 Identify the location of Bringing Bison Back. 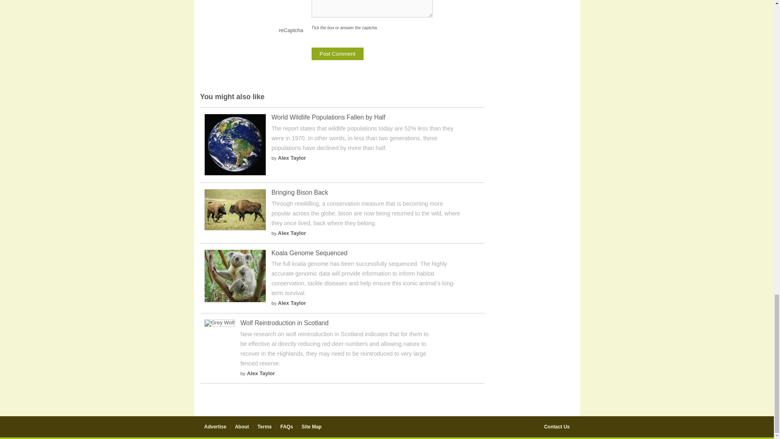
(235, 228).